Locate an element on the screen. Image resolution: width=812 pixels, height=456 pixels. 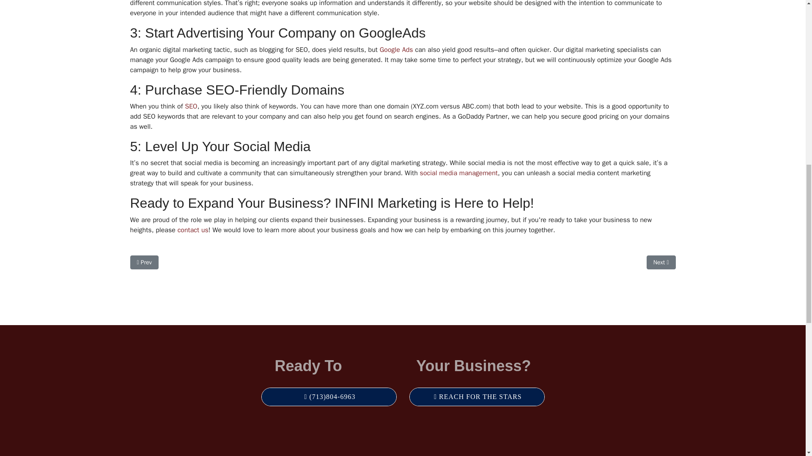
SEO is located at coordinates (191, 106).